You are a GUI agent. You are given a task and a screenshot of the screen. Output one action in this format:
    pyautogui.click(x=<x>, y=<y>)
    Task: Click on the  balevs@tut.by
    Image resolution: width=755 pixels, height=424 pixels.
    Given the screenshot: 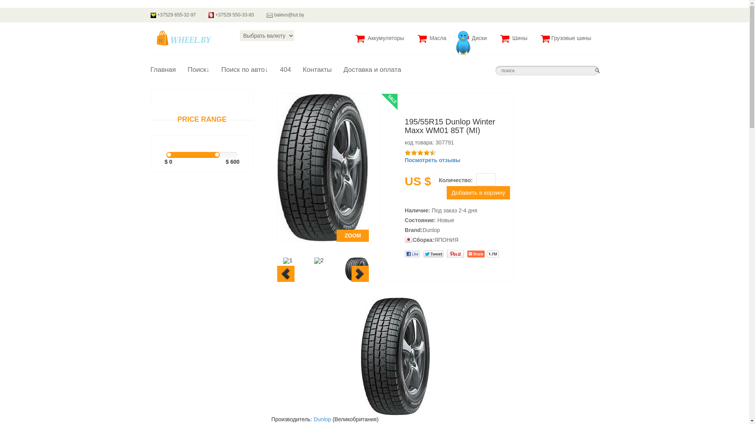 What is the action you would take?
    pyautogui.click(x=285, y=15)
    